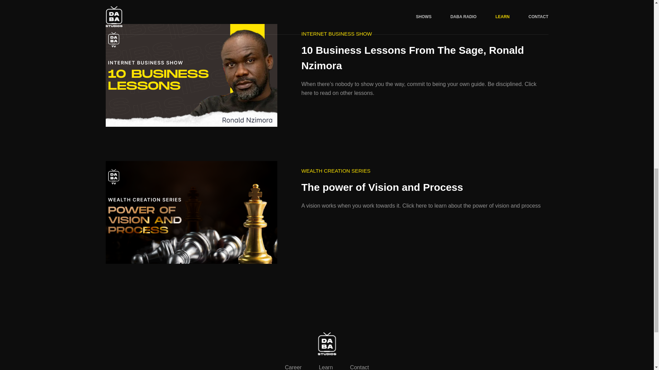 The image size is (659, 370). Describe the element at coordinates (359, 367) in the screenshot. I see `Contact` at that location.